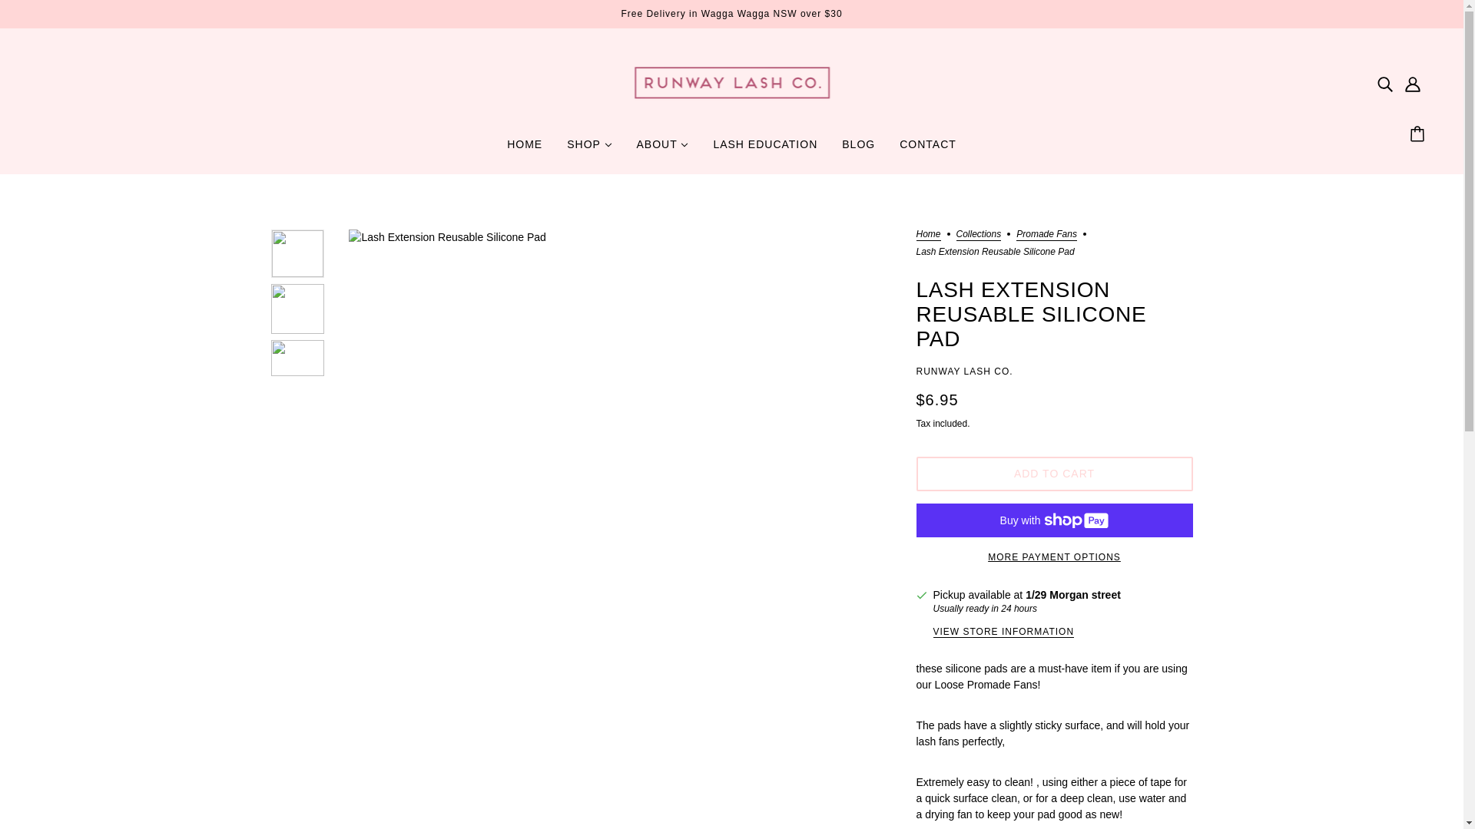  I want to click on Collections, so click(979, 235).